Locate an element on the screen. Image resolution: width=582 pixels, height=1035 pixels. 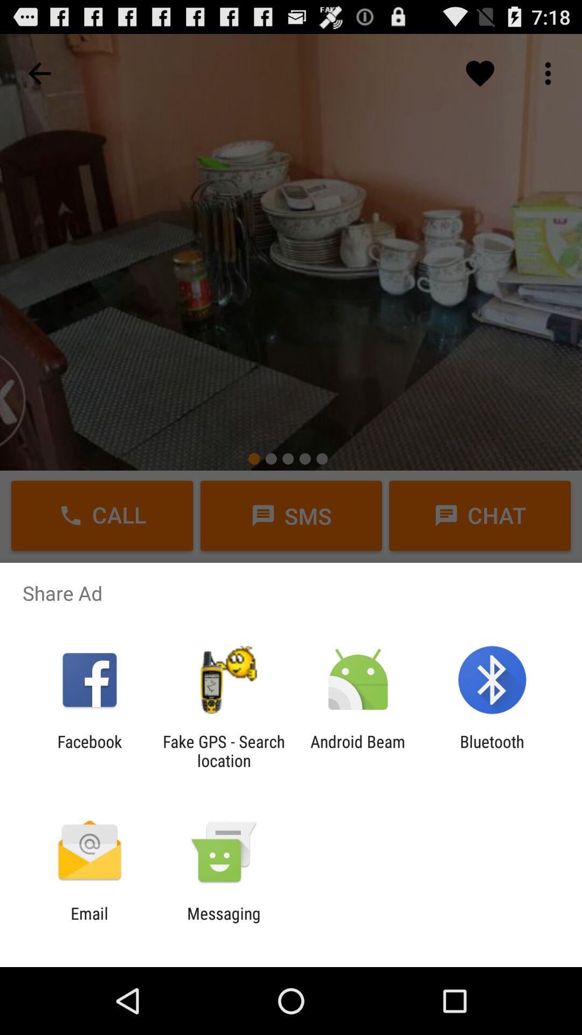
turn on item next to the fake gps search icon is located at coordinates (89, 751).